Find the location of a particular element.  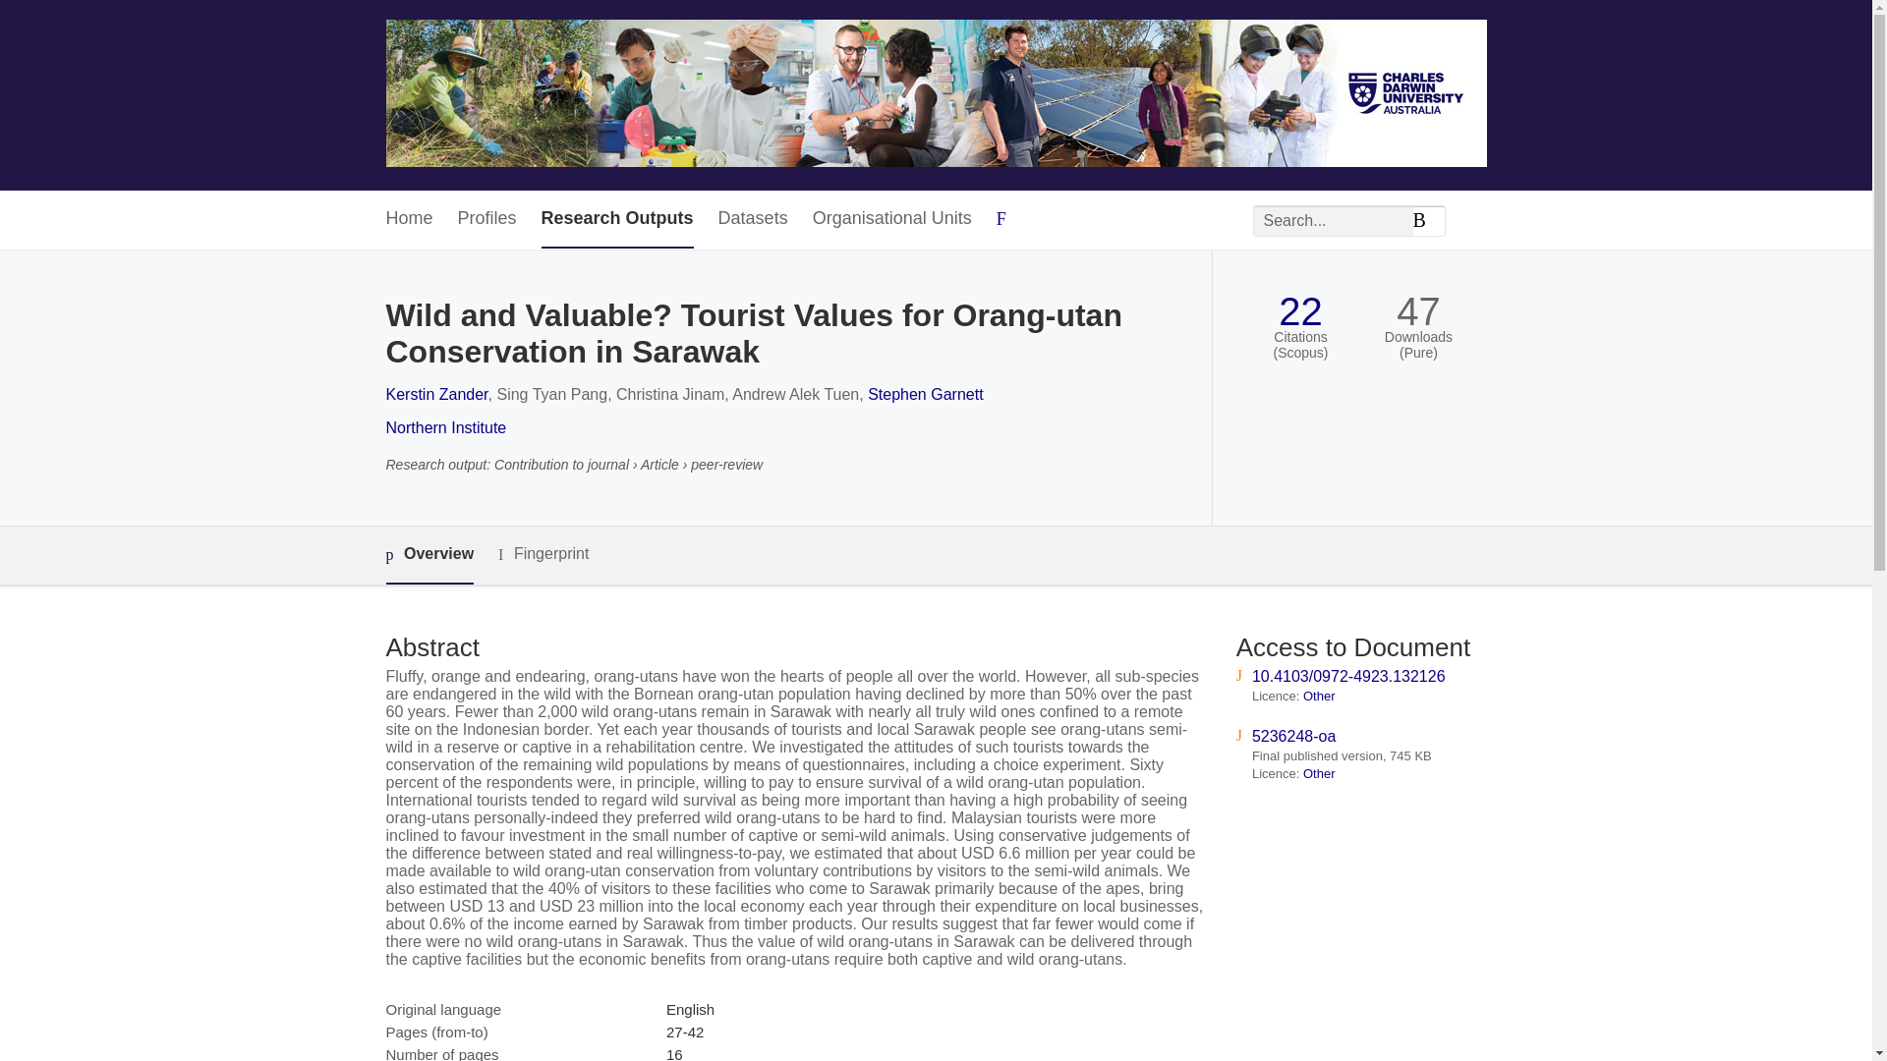

22 is located at coordinates (1300, 311).